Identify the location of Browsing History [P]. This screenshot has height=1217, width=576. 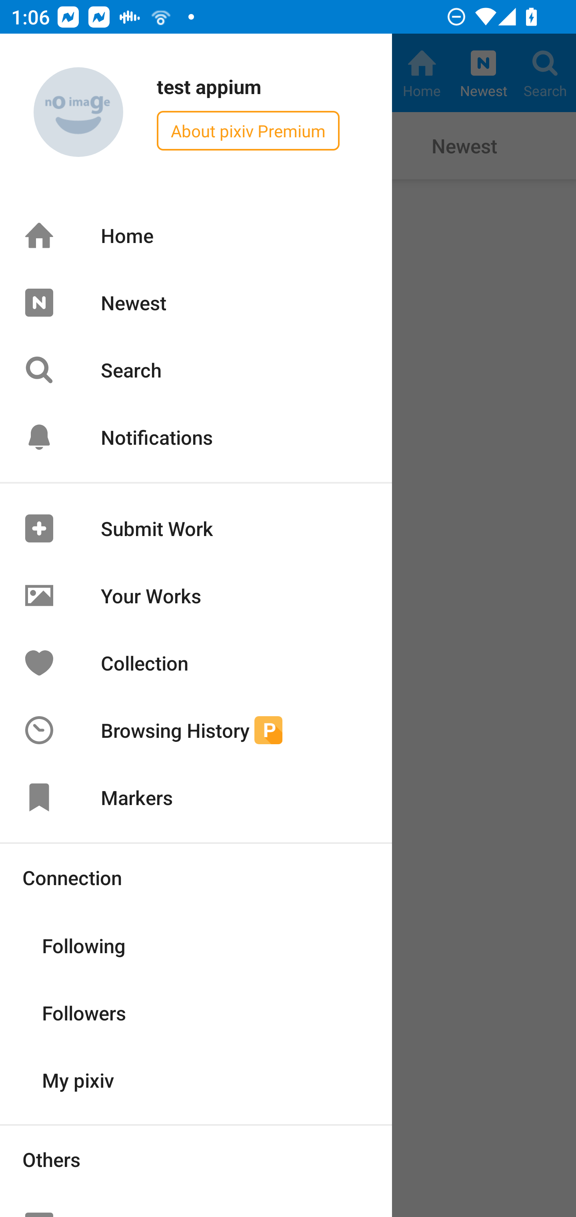
(196, 730).